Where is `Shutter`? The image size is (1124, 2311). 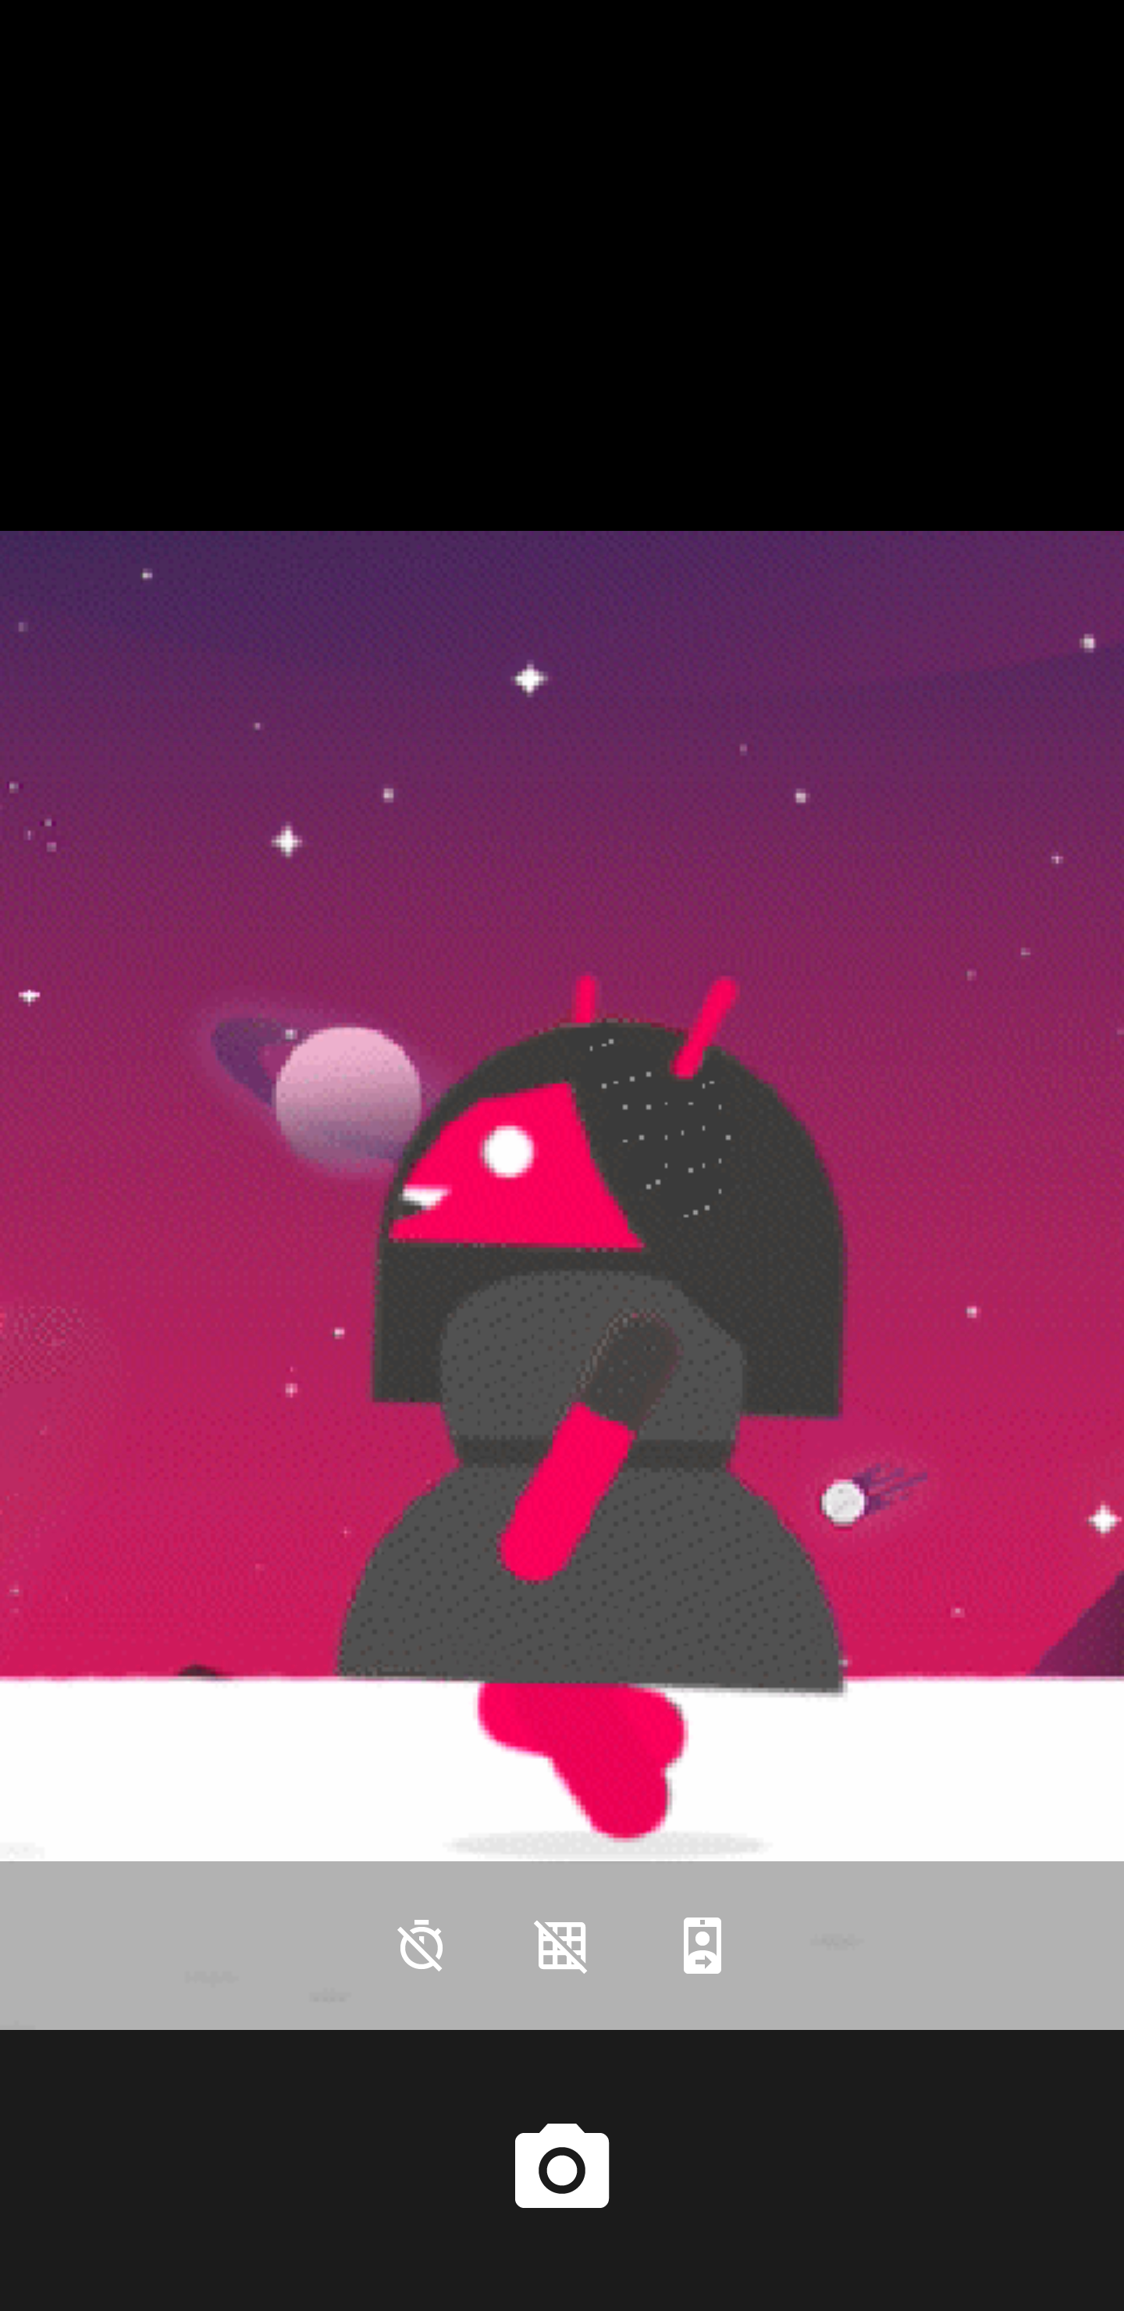
Shutter is located at coordinates (562, 2170).